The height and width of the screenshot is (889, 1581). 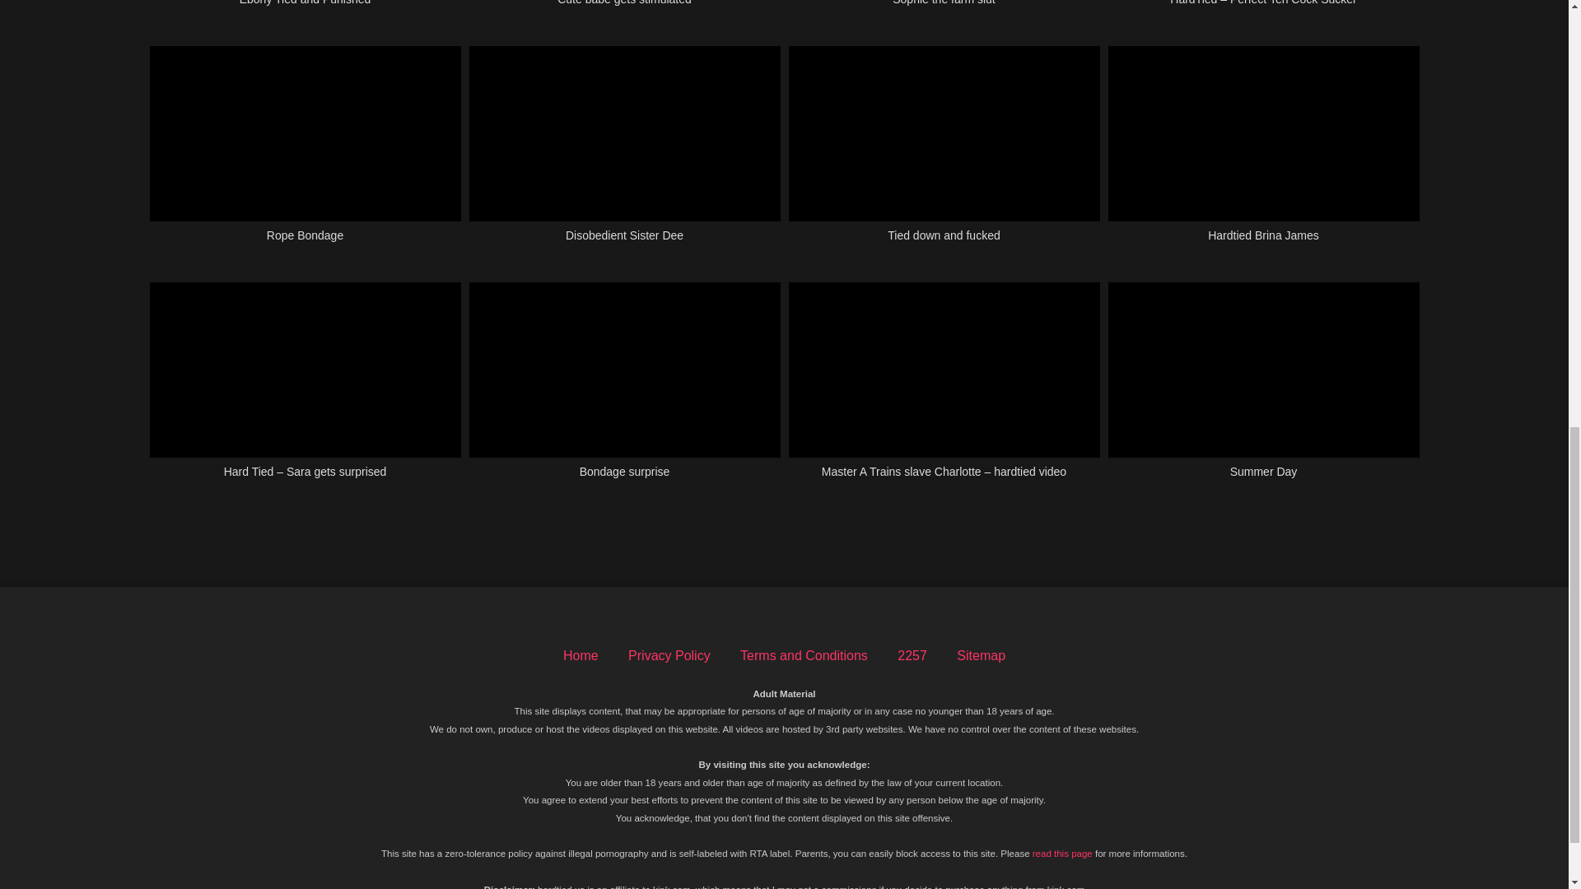 What do you see at coordinates (981, 655) in the screenshot?
I see `Sitemap` at bounding box center [981, 655].